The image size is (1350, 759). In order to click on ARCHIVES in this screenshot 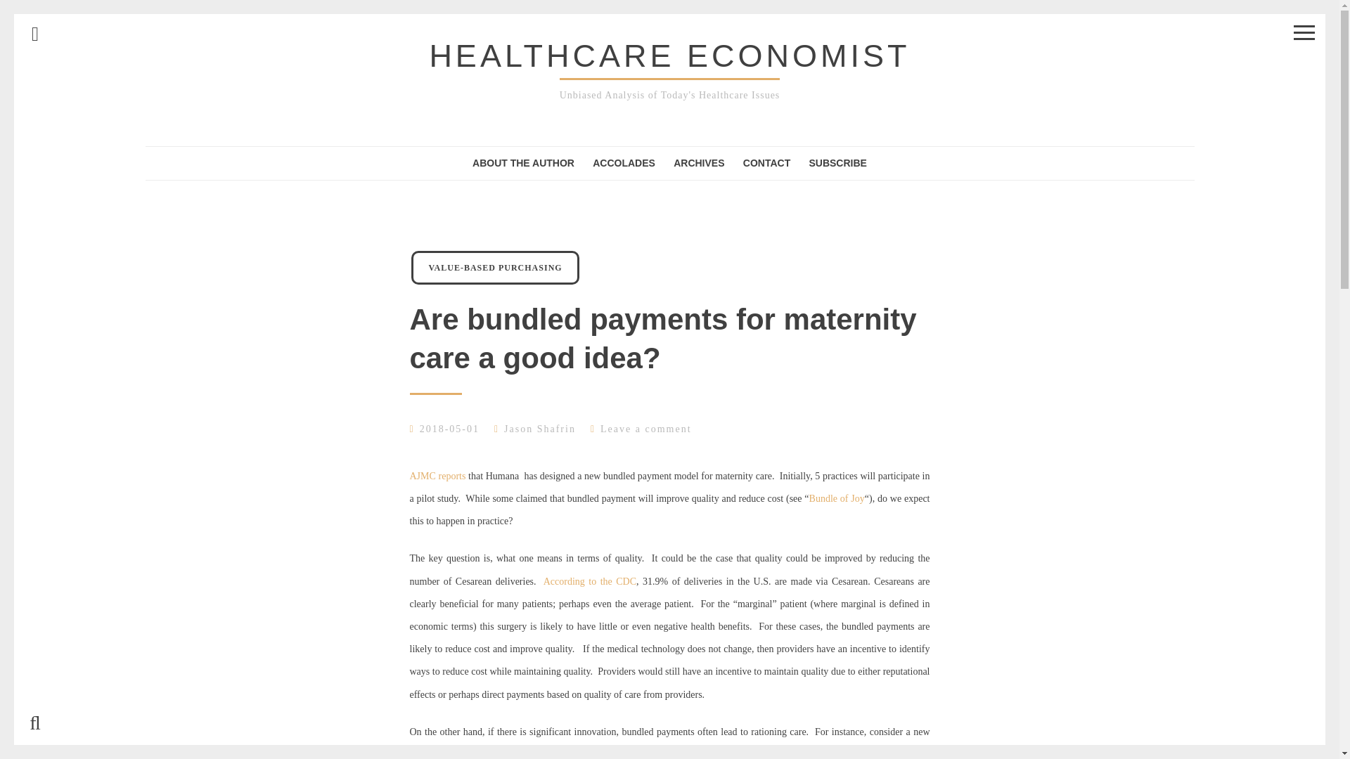, I will do `click(699, 163)`.